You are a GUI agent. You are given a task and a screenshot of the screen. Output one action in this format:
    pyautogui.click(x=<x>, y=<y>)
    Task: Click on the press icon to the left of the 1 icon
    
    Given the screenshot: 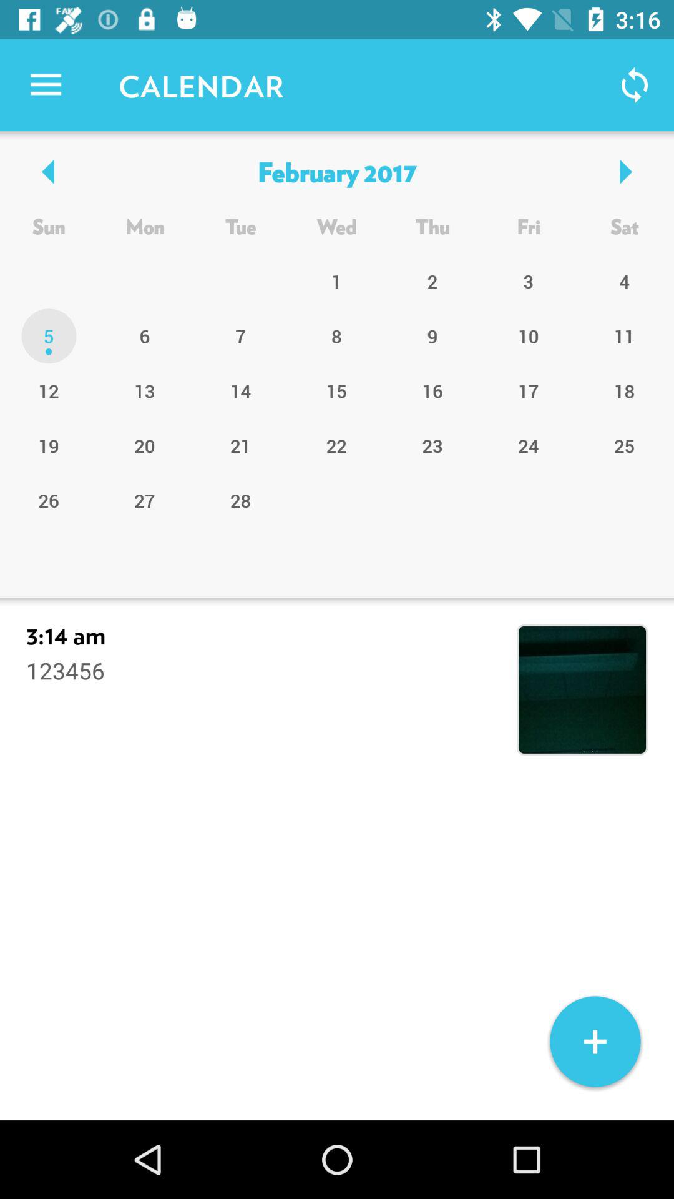 What is the action you would take?
    pyautogui.click(x=241, y=336)
    